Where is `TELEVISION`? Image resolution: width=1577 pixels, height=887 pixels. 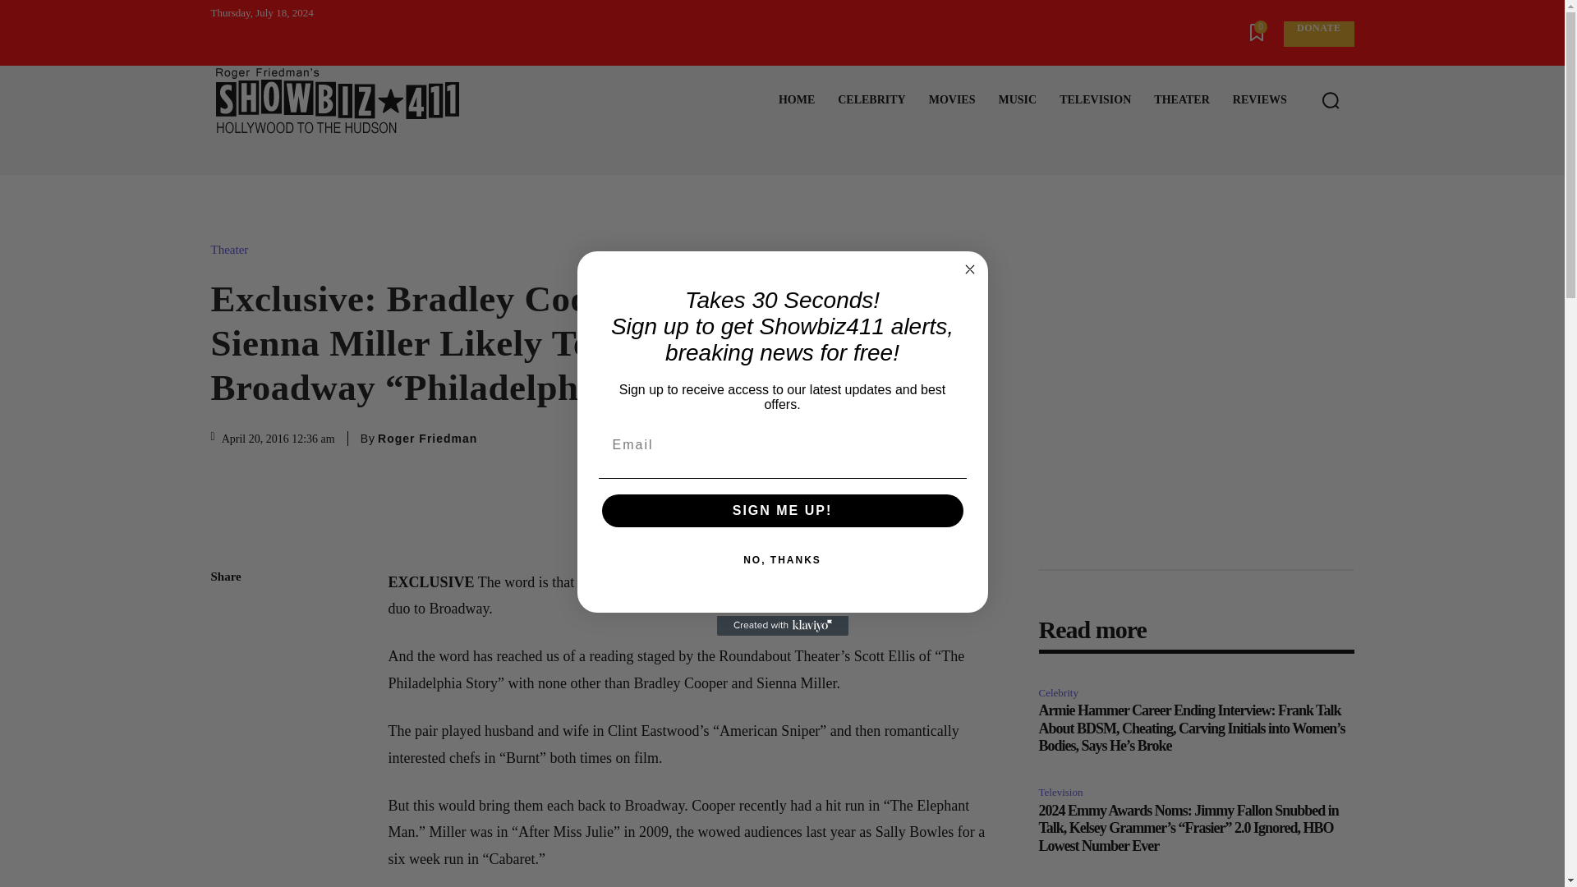
TELEVISION is located at coordinates (1095, 100).